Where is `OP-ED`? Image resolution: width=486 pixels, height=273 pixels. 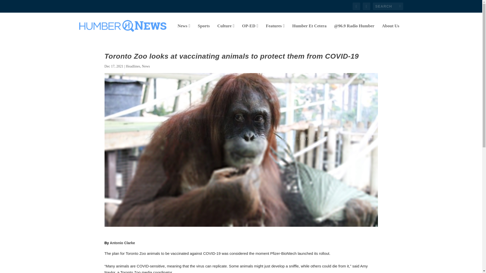 OP-ED is located at coordinates (250, 32).